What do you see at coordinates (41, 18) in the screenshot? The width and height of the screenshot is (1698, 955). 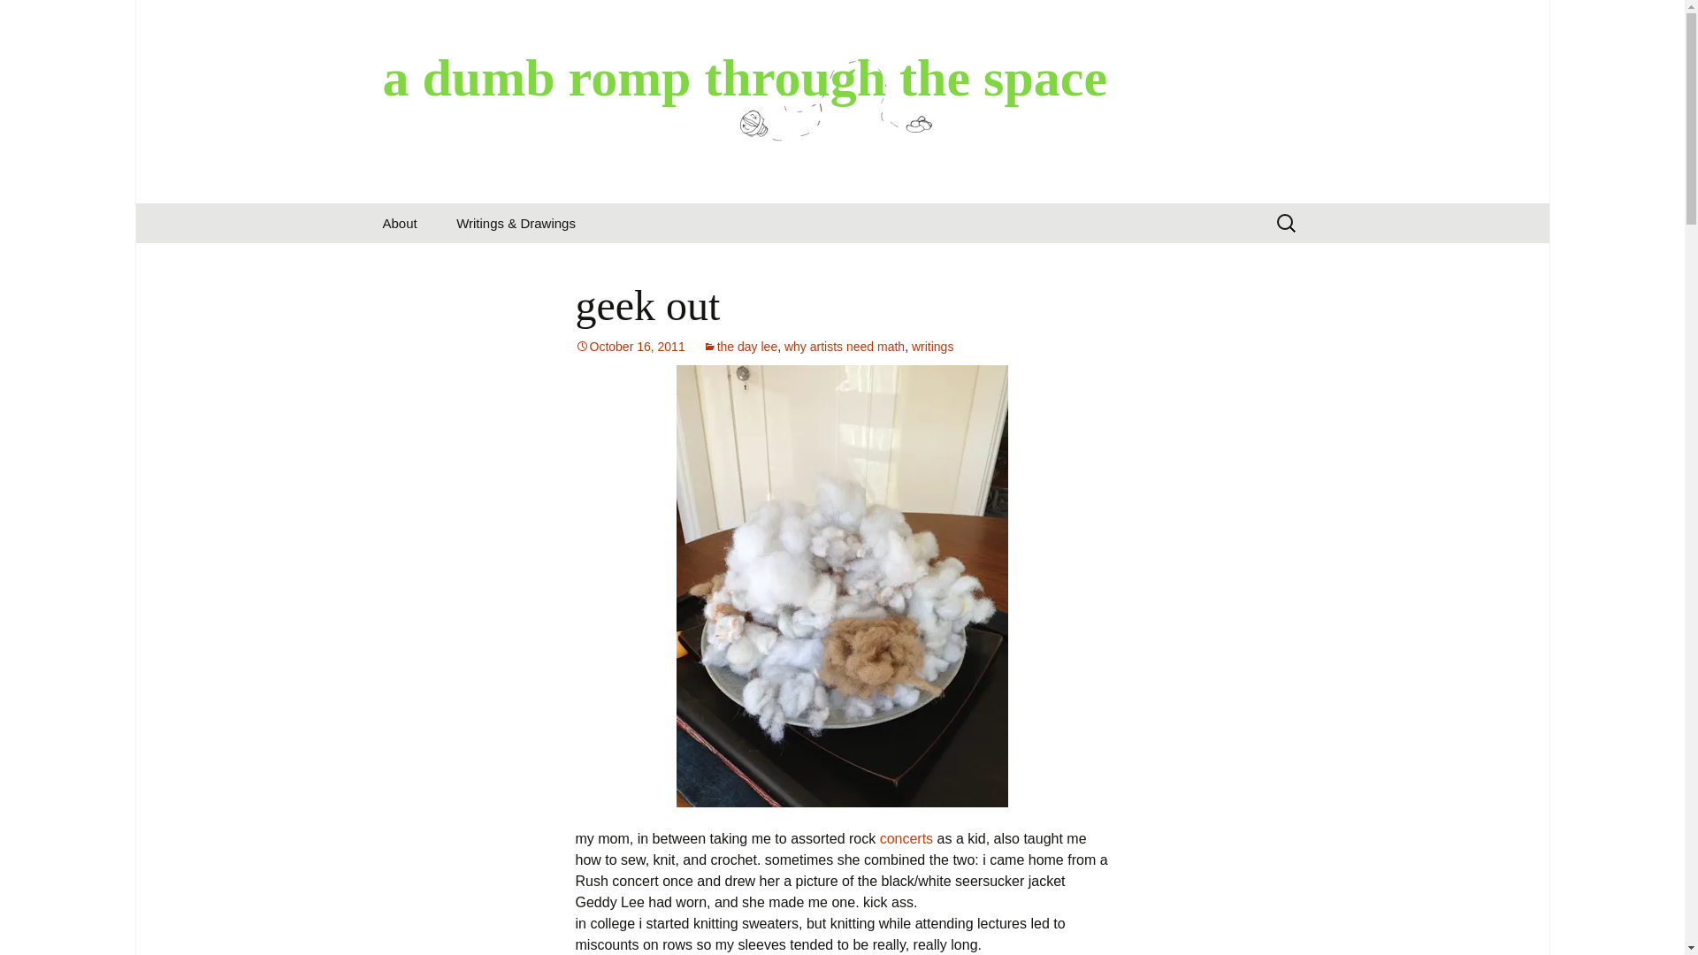 I see `Search` at bounding box center [41, 18].